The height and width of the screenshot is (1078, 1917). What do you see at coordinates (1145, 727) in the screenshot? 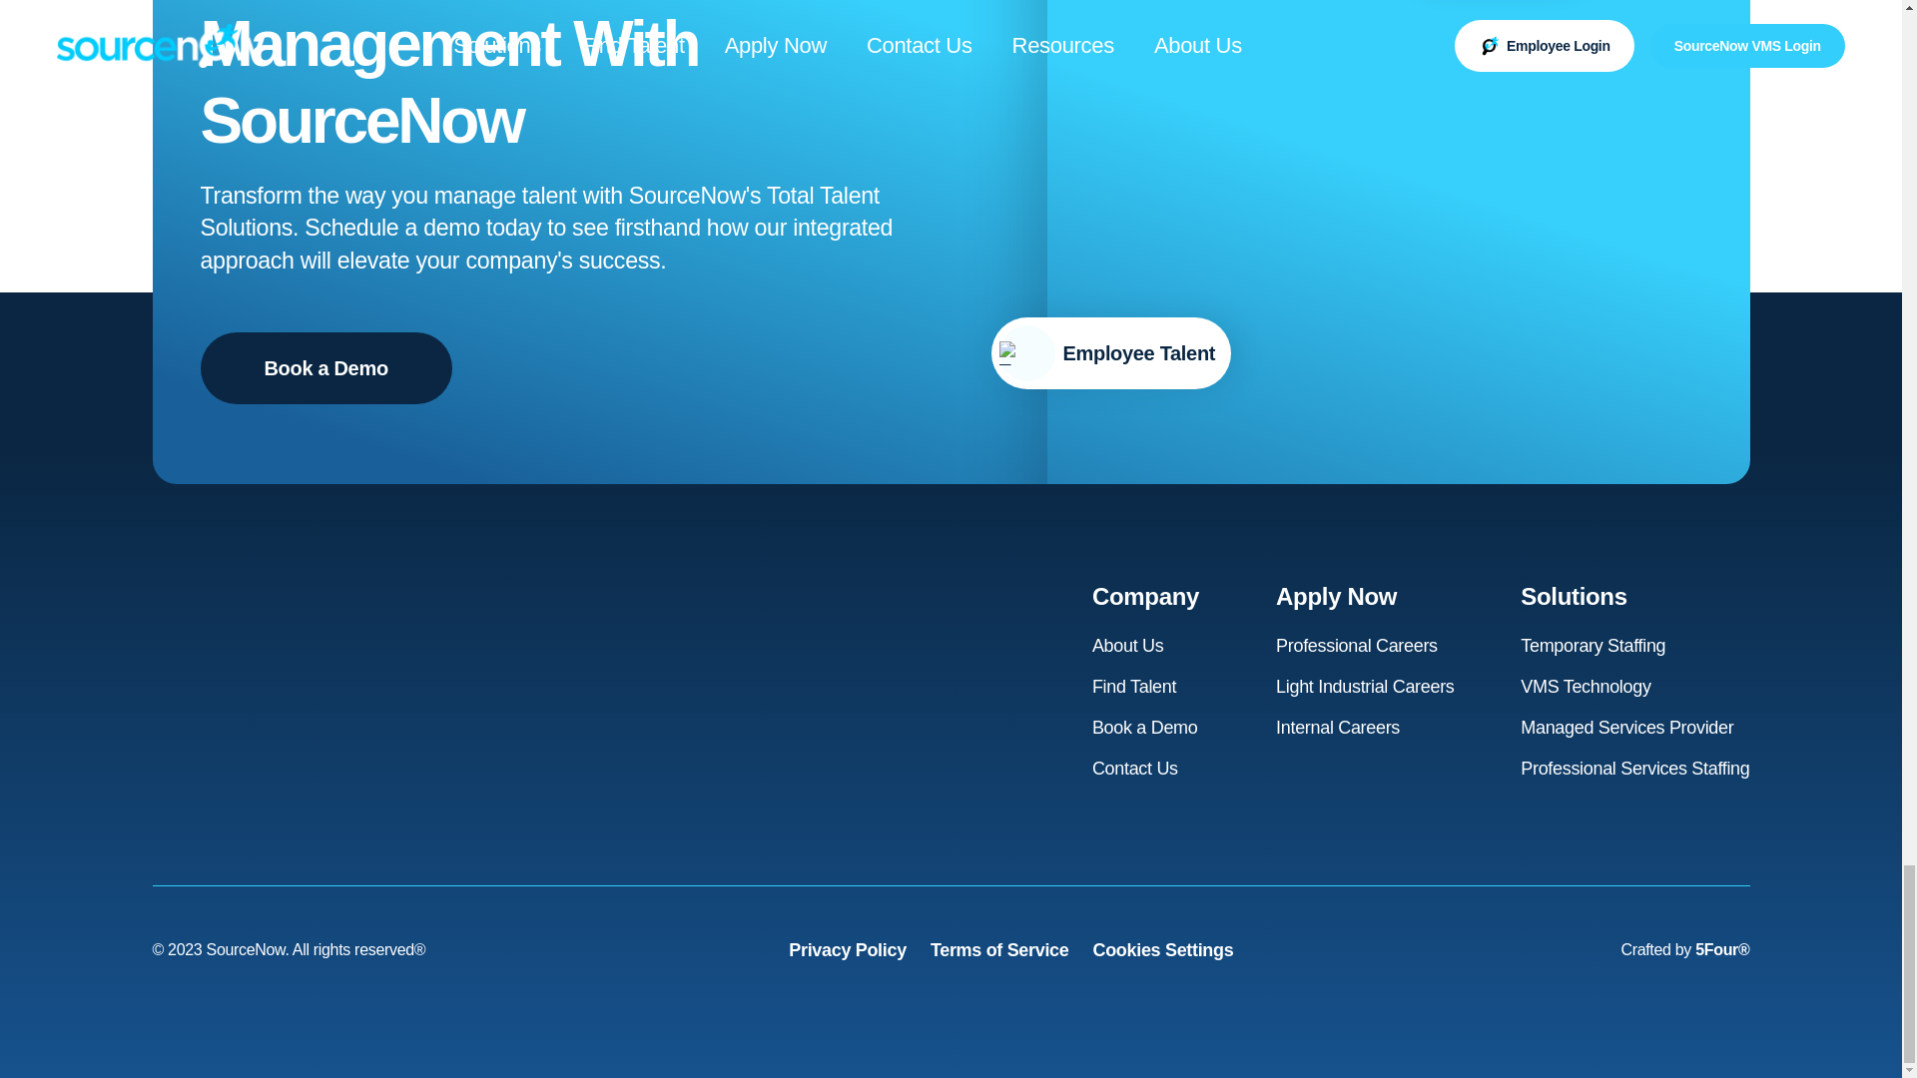
I see `Book a Demo` at bounding box center [1145, 727].